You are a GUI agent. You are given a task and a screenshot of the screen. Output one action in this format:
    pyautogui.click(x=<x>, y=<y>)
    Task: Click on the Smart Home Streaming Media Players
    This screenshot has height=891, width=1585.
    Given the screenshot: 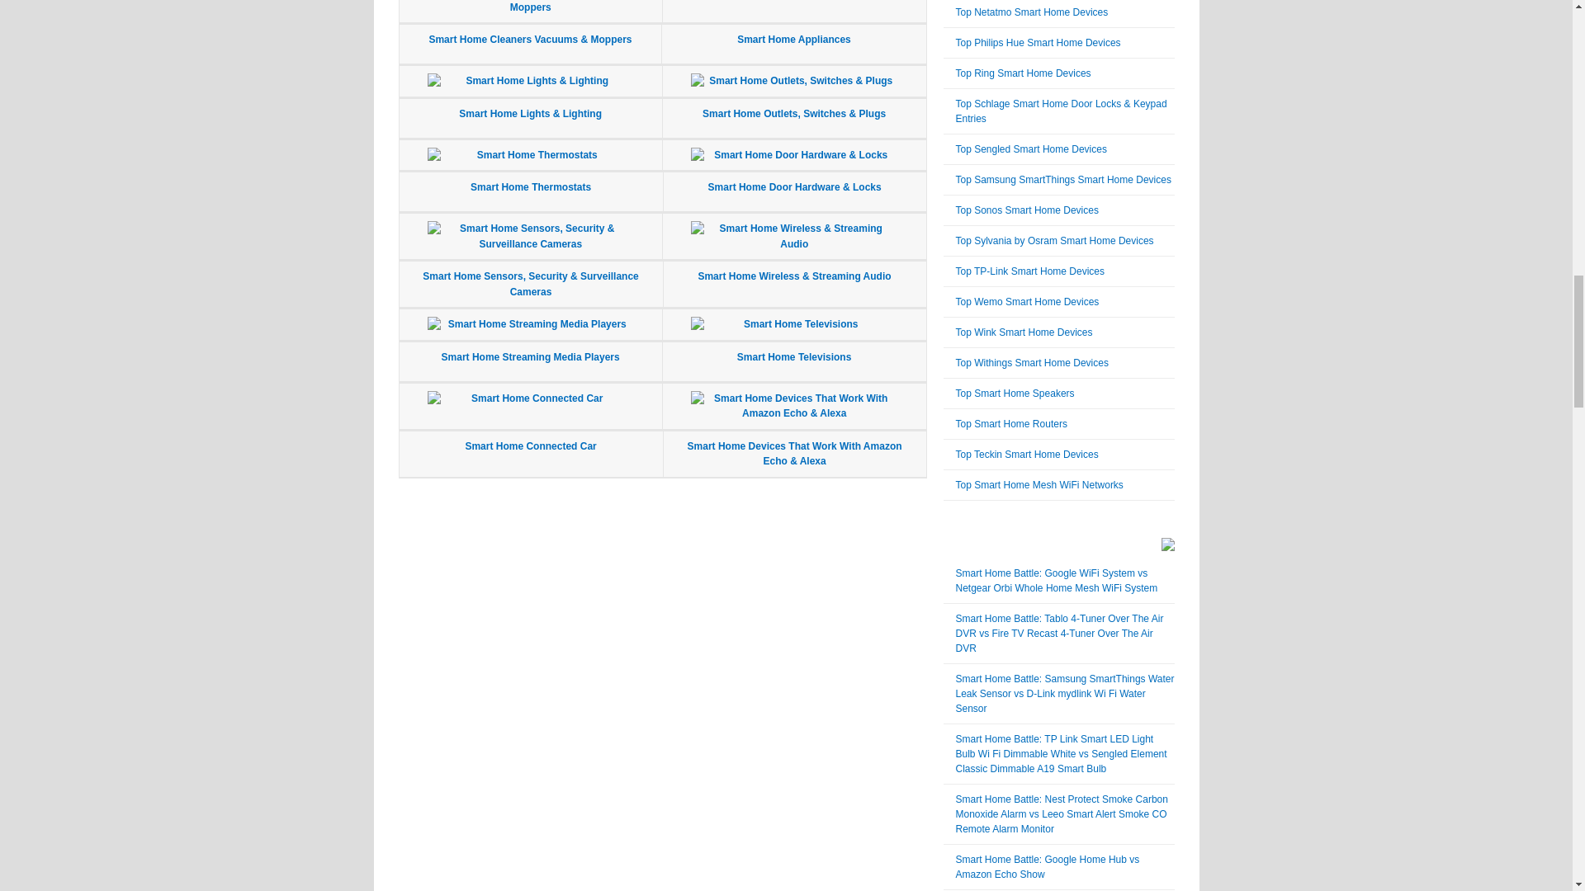 What is the action you would take?
    pyautogui.click(x=530, y=356)
    